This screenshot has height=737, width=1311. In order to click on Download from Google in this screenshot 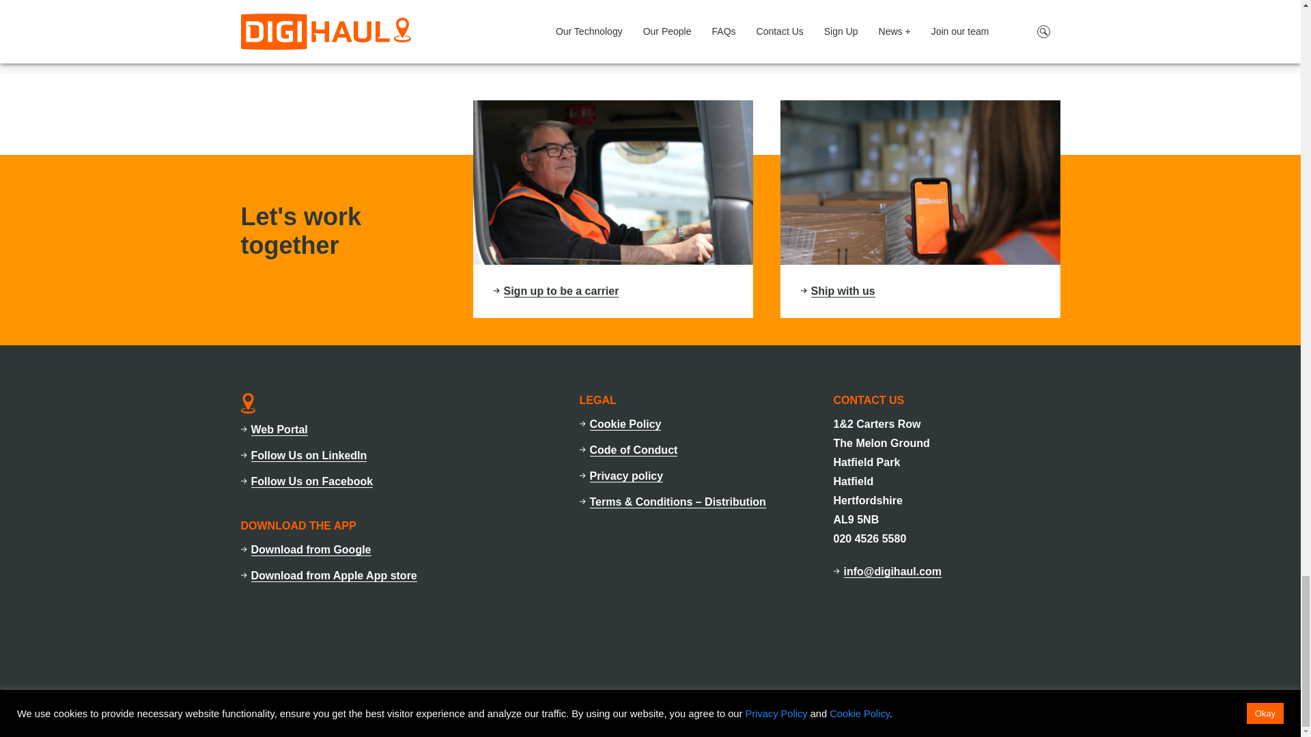, I will do `click(311, 550)`.